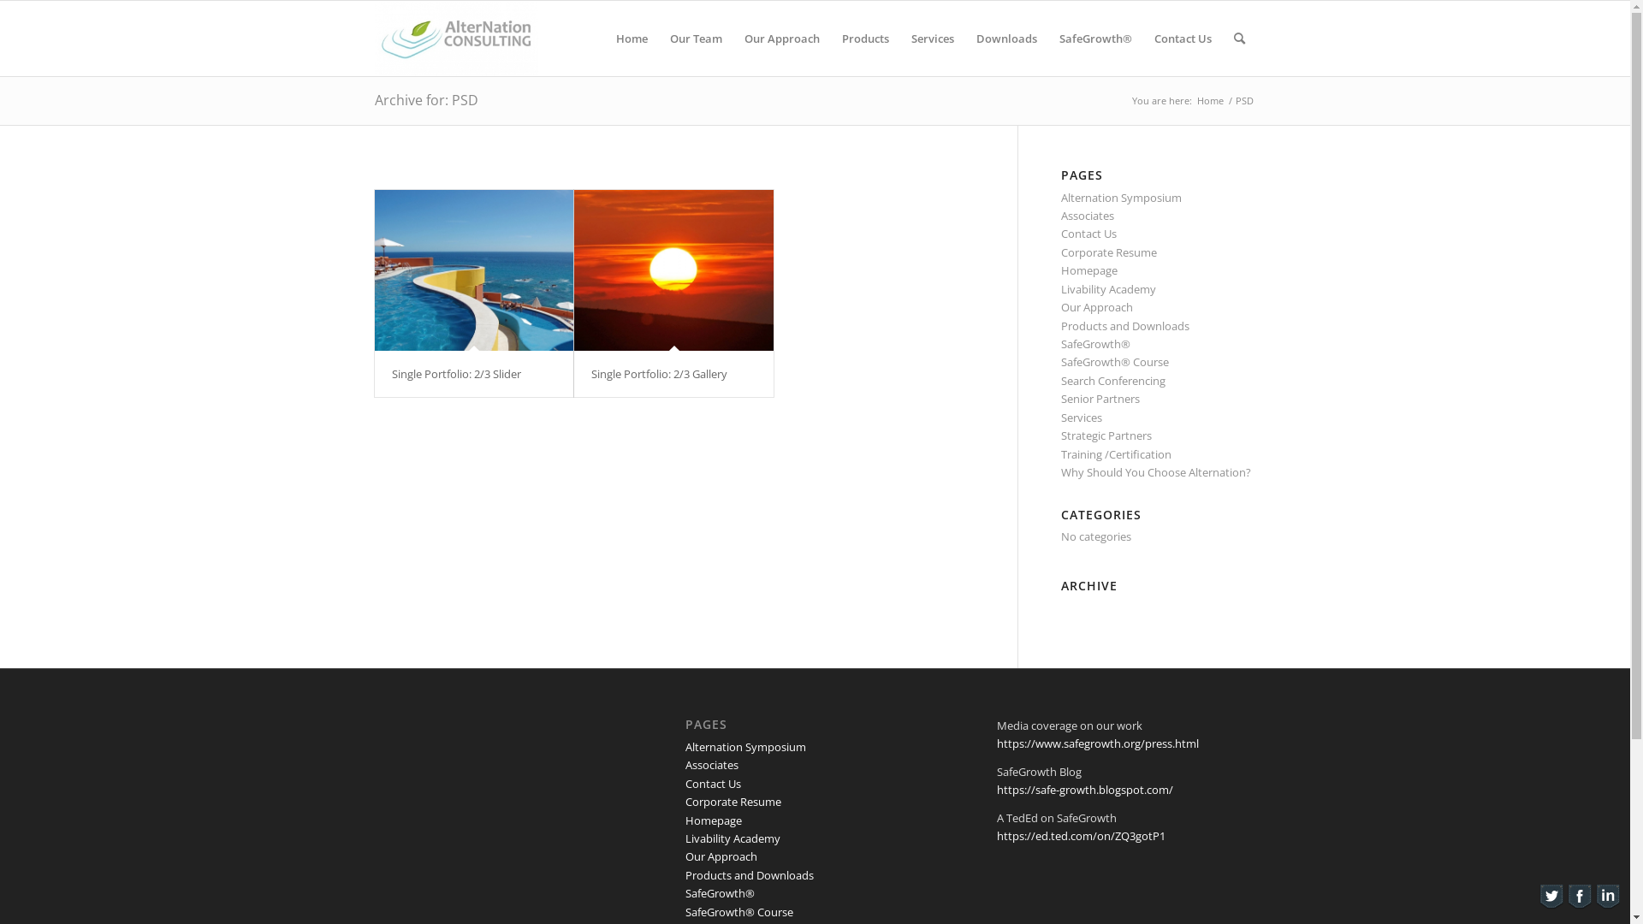 The width and height of the screenshot is (1643, 924). What do you see at coordinates (864, 38) in the screenshot?
I see `Products` at bounding box center [864, 38].